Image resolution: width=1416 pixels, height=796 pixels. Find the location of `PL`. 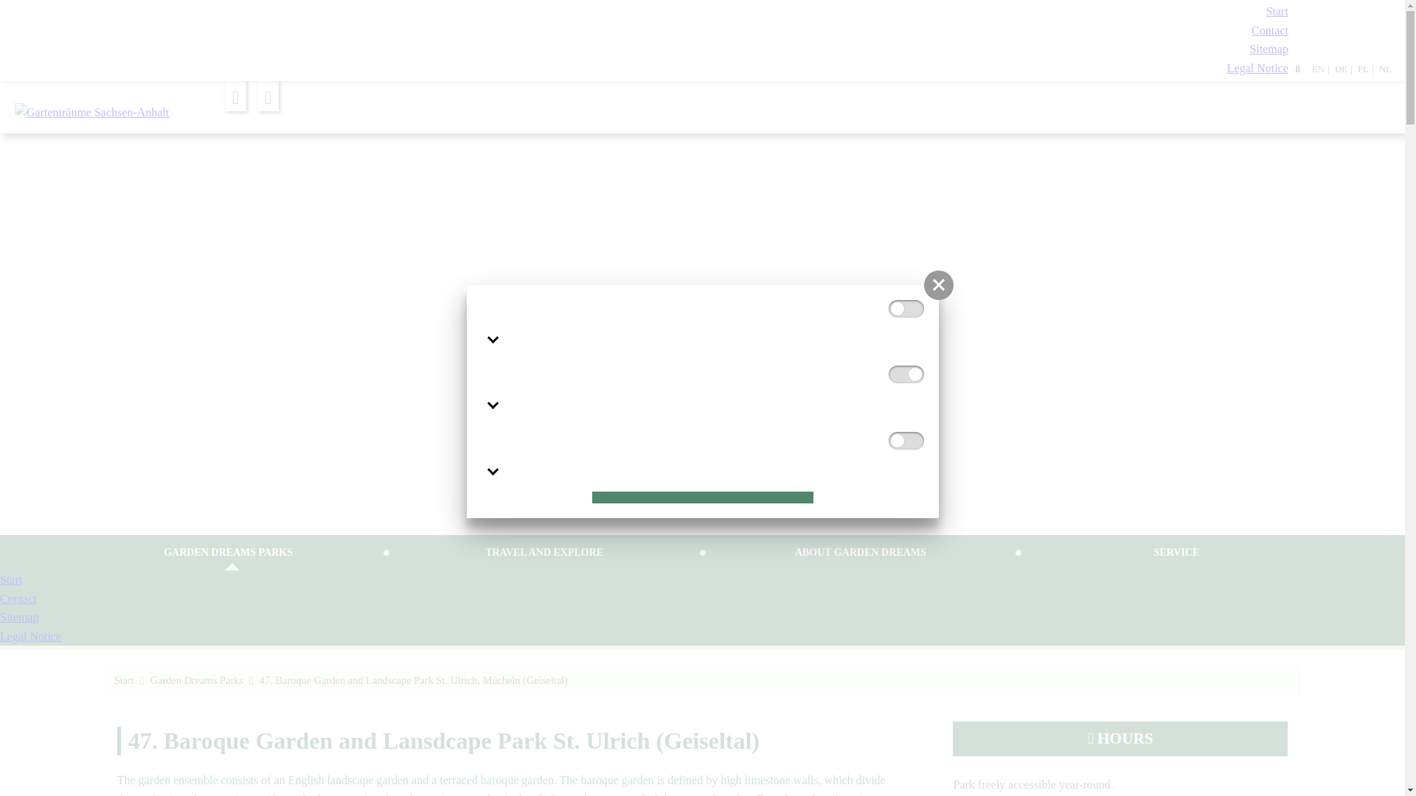

PL is located at coordinates (1360, 69).